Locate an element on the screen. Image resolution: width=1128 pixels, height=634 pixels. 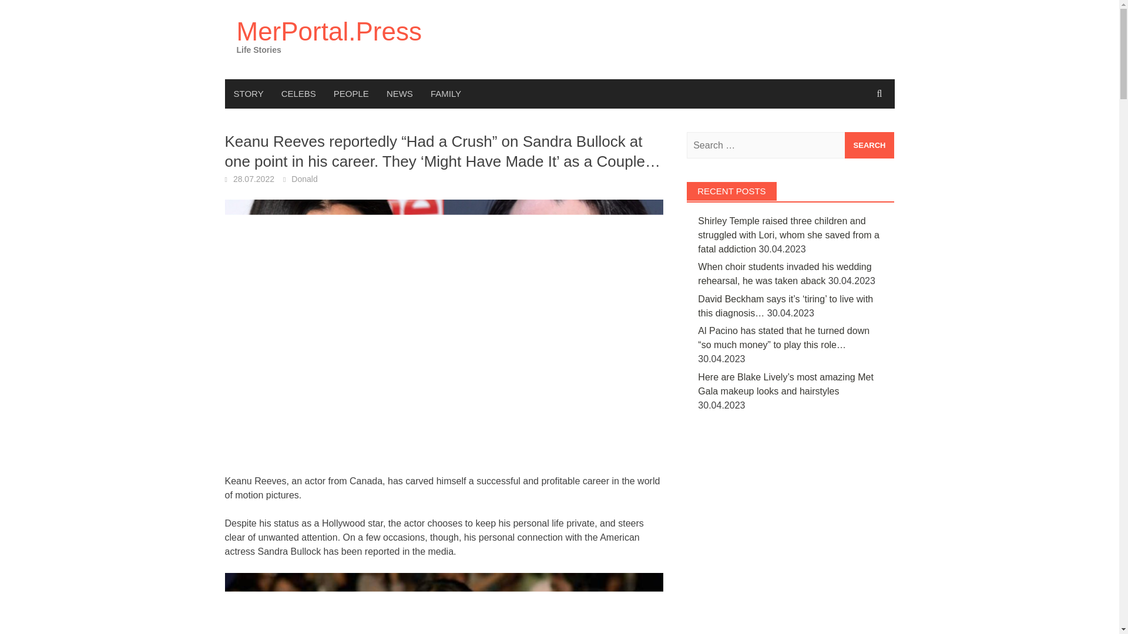
STORY is located at coordinates (248, 94).